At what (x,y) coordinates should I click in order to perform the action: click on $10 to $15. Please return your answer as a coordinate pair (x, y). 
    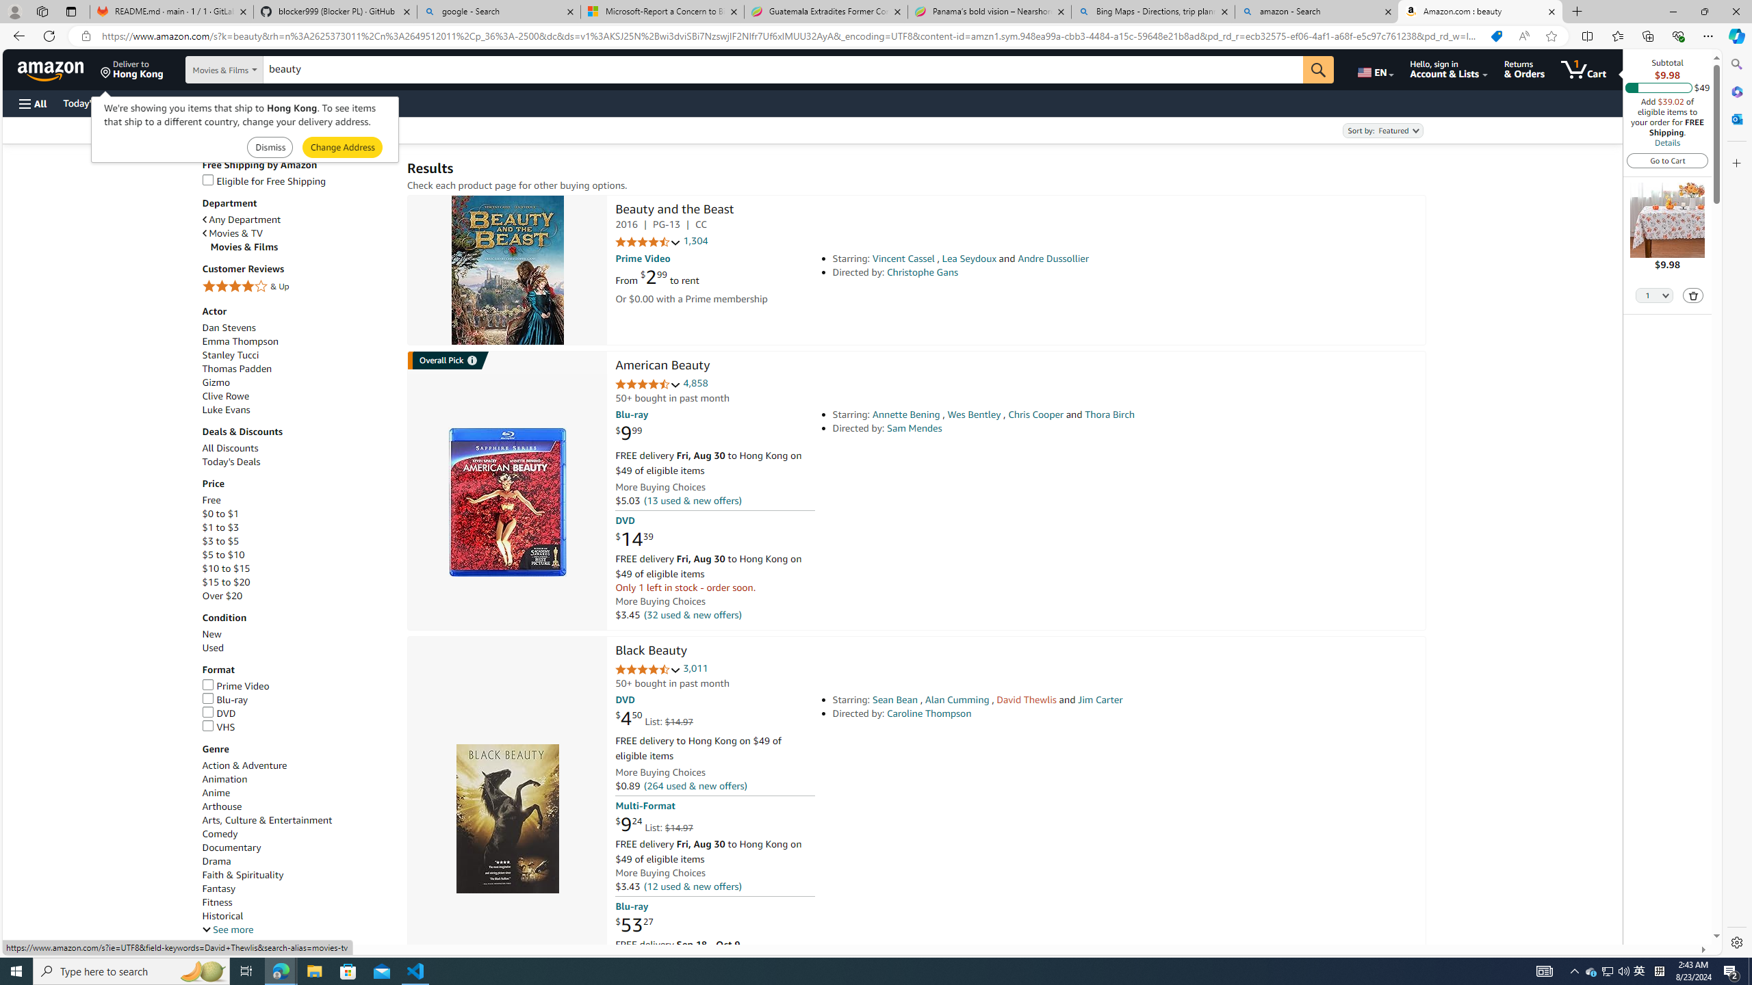
    Looking at the image, I should click on (298, 568).